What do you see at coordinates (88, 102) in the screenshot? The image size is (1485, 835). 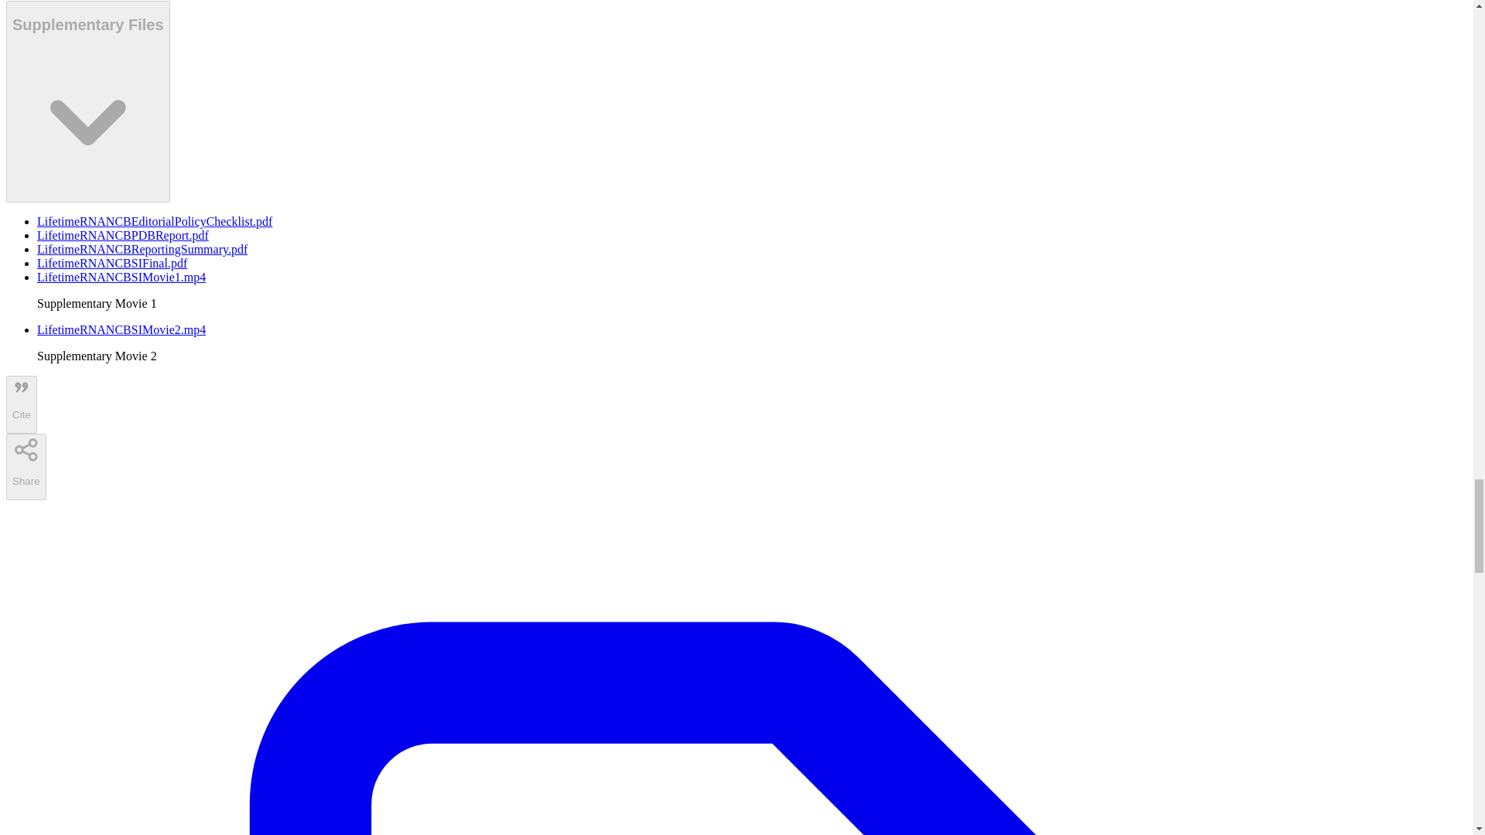 I see `Supplementary Files` at bounding box center [88, 102].